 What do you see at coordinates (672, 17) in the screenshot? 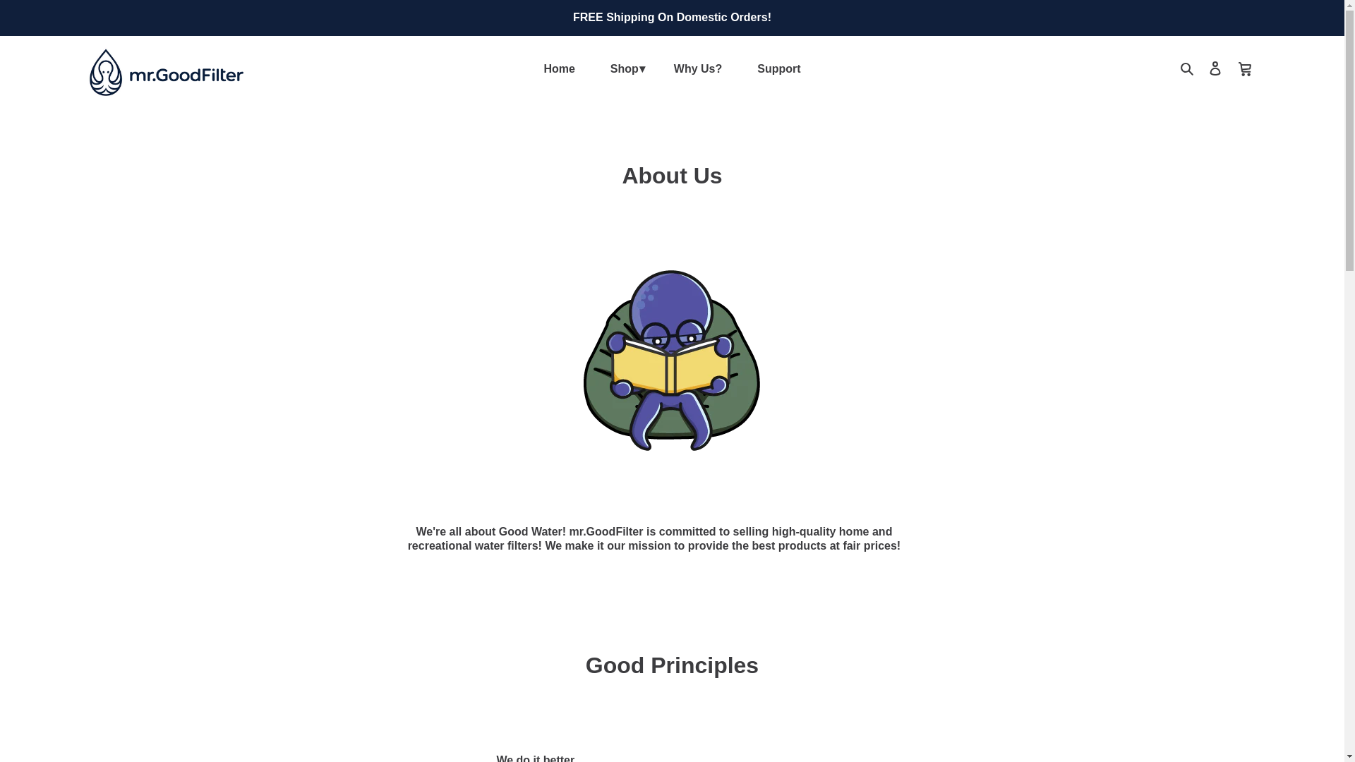
I see `FREE Shipping On Domestic Orders!` at bounding box center [672, 17].